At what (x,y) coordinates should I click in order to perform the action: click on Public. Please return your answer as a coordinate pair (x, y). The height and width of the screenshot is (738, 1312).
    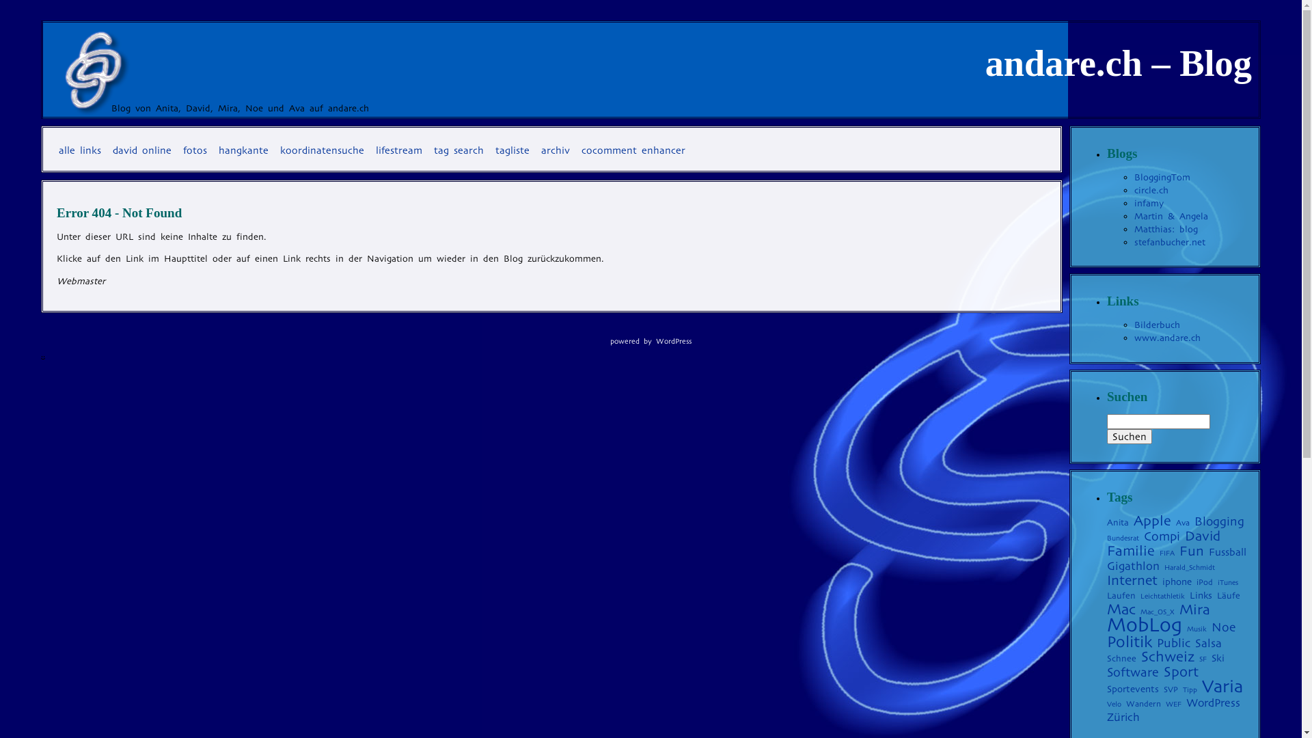
    Looking at the image, I should click on (1174, 643).